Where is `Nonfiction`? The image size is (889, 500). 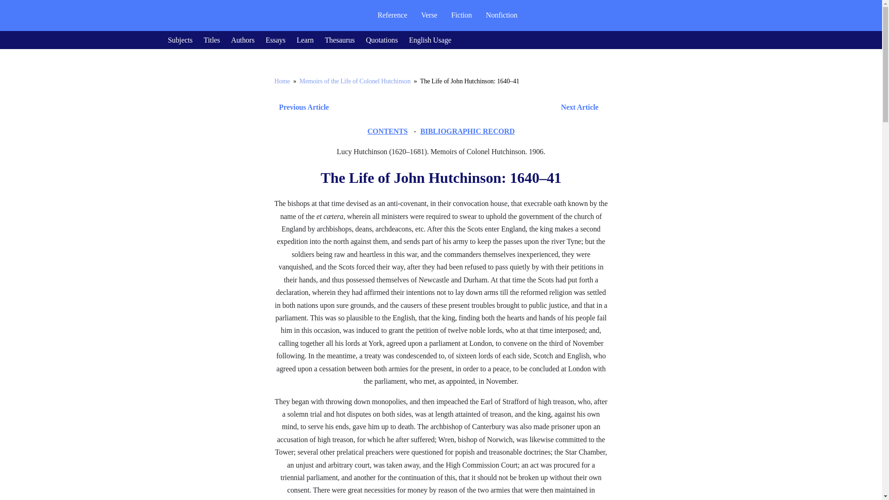 Nonfiction is located at coordinates (501, 15).